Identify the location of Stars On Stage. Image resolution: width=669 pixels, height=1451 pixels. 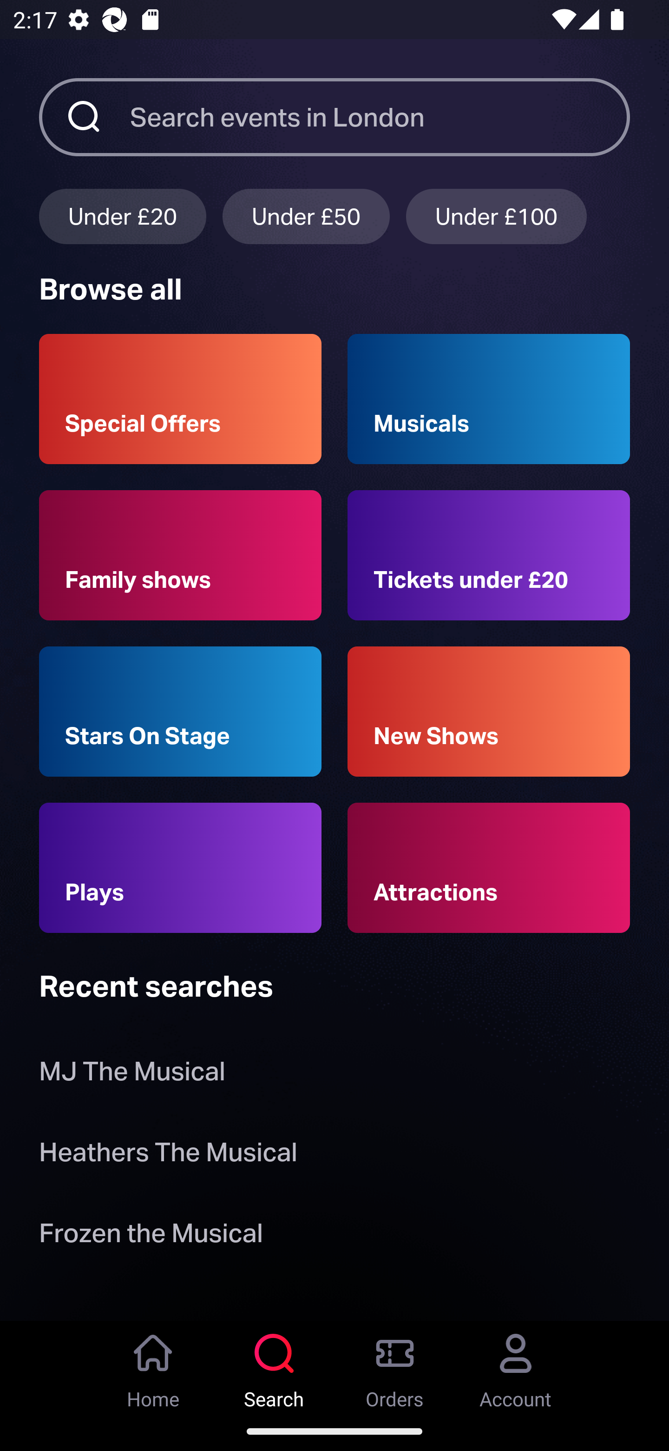
(180, 712).